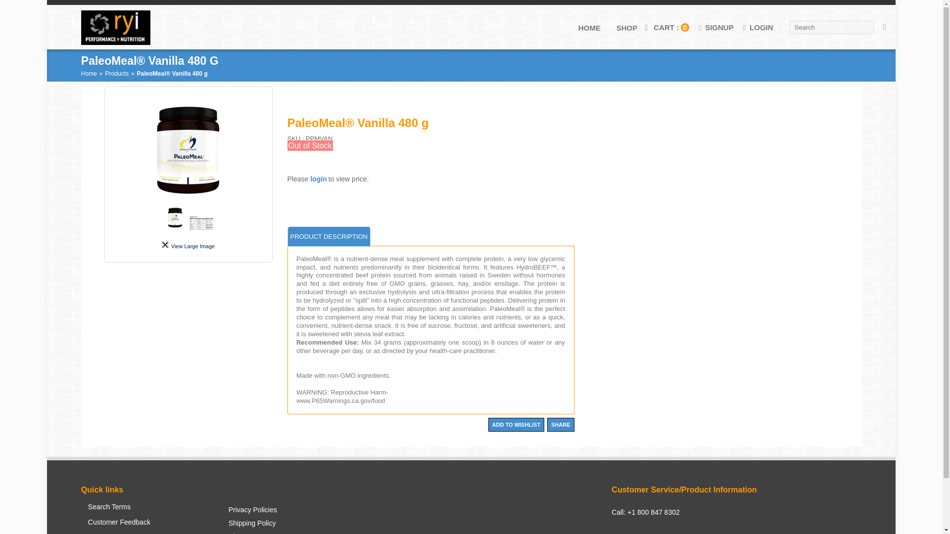 This screenshot has height=534, width=950. I want to click on HOME, so click(586, 28).